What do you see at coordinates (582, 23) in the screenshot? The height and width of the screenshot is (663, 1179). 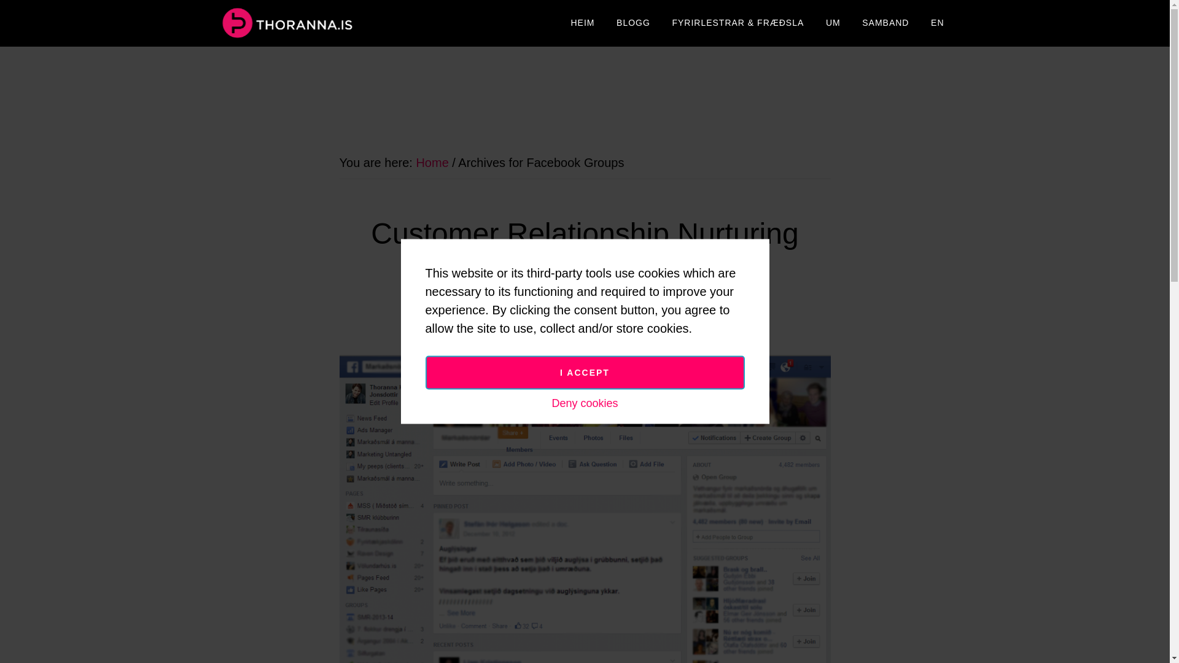 I see `HEIM` at bounding box center [582, 23].